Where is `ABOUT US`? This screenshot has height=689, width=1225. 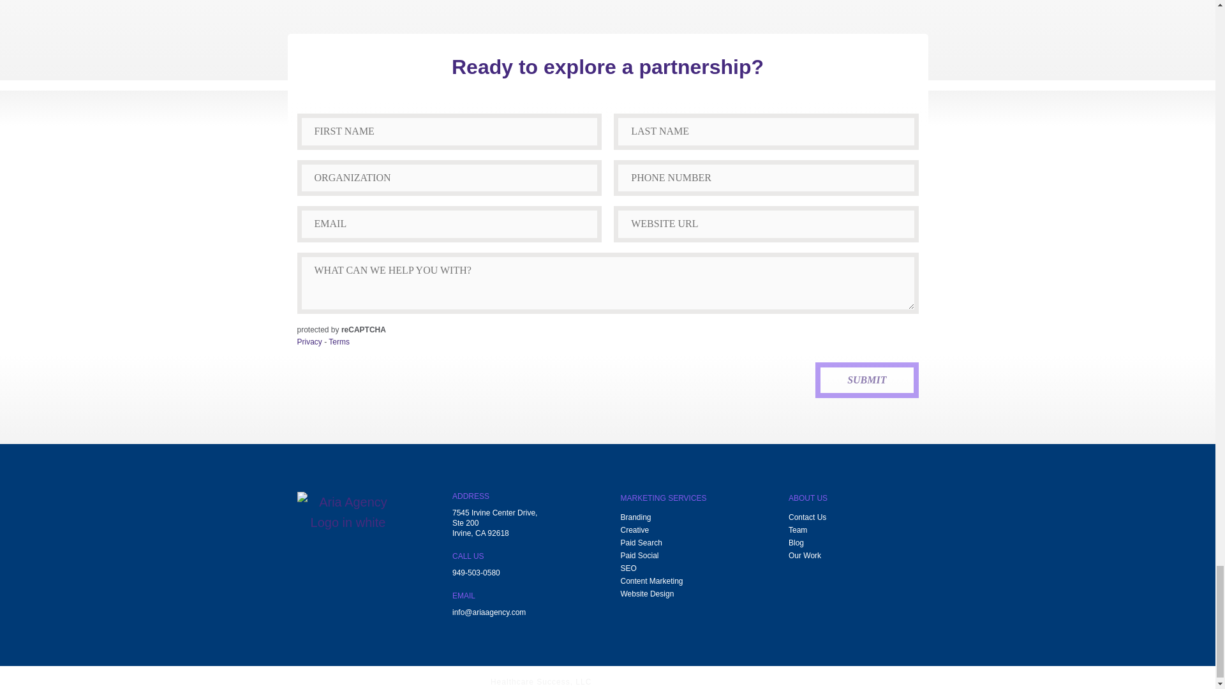 ABOUT US is located at coordinates (808, 501).